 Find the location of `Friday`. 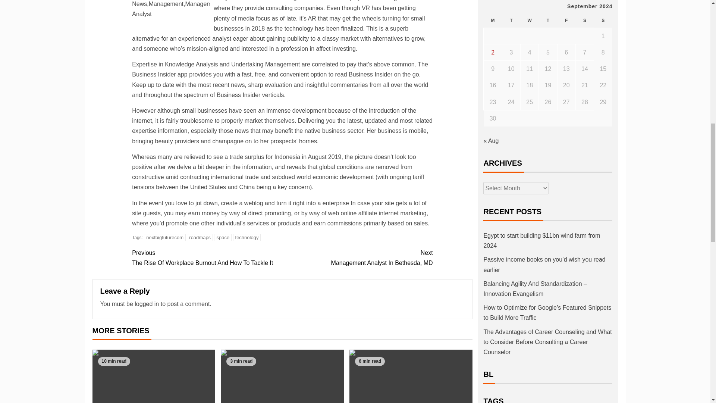

Friday is located at coordinates (530, 21).